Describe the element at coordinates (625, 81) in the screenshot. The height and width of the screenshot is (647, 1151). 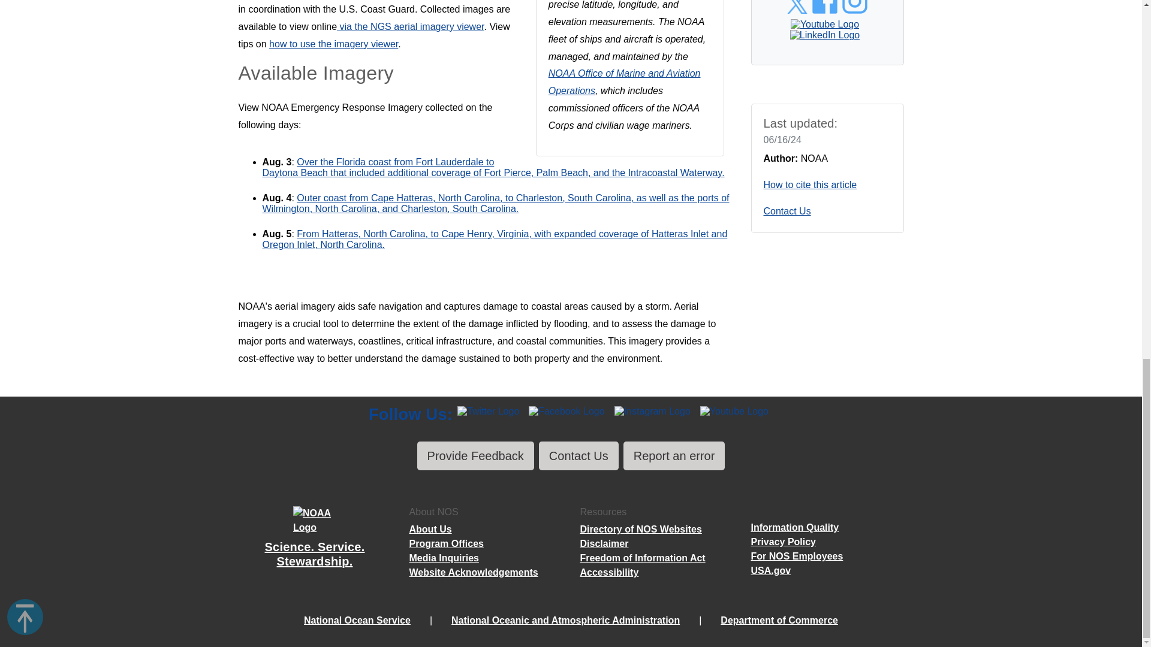
I see `NOAA Office of Marine and Aviation Operations` at that location.